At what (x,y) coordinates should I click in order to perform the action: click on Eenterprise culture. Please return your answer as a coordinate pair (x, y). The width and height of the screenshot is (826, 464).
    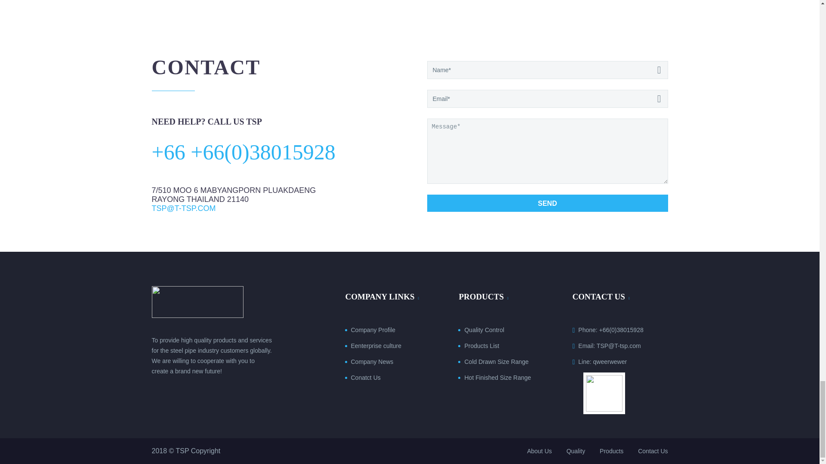
    Looking at the image, I should click on (376, 346).